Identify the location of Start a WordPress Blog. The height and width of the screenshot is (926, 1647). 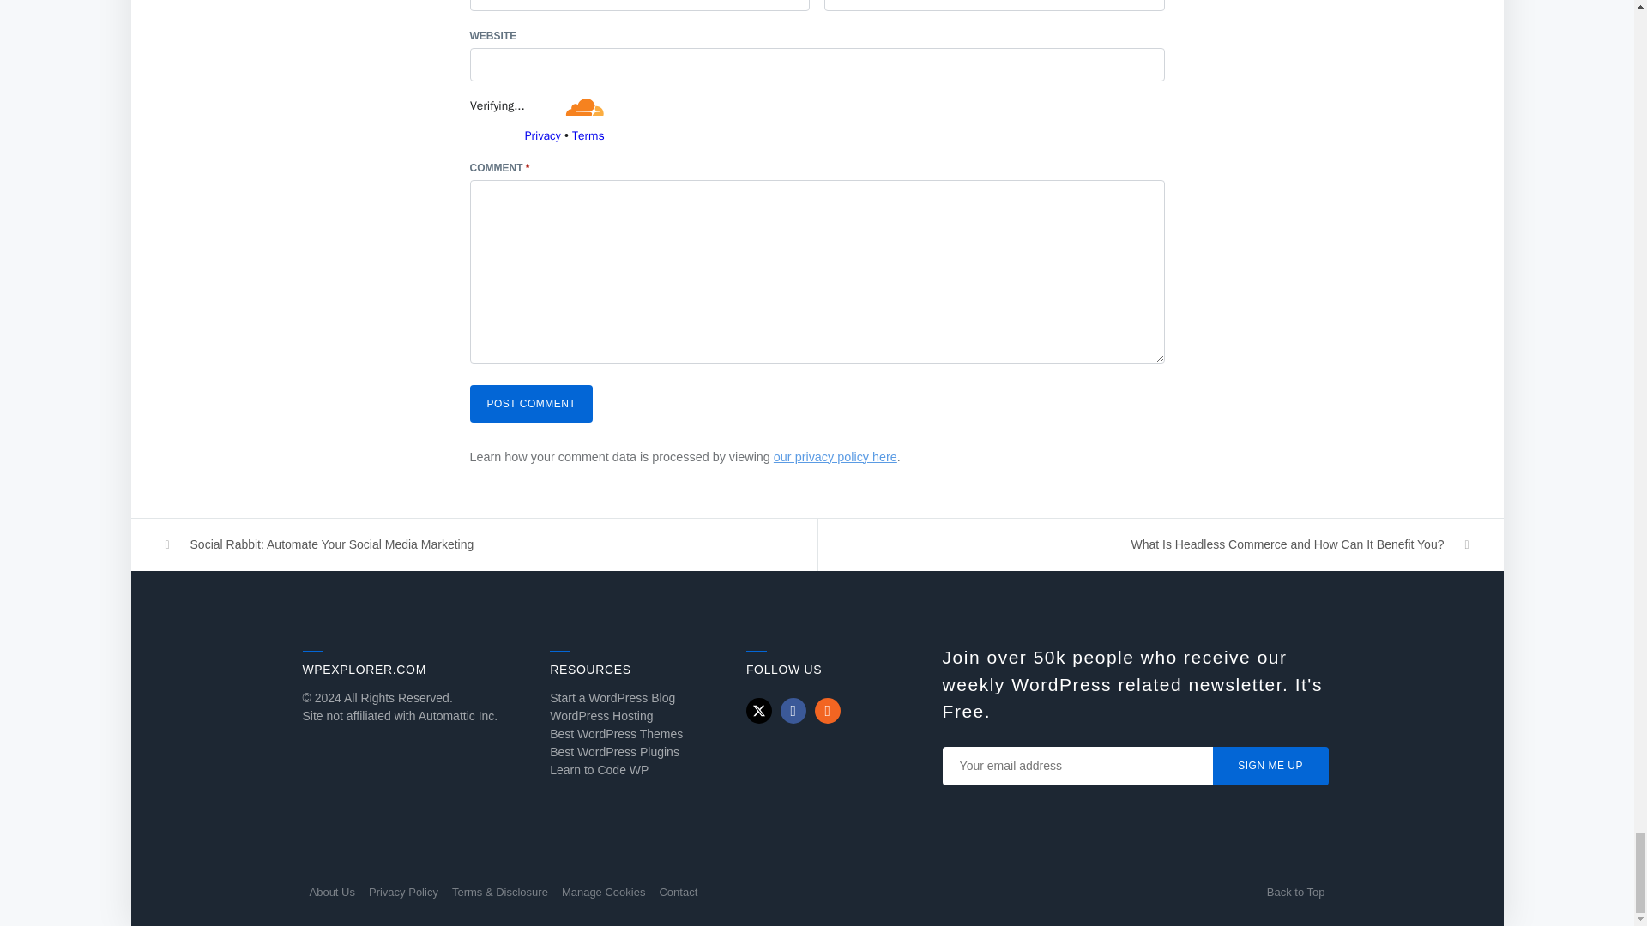
(612, 697).